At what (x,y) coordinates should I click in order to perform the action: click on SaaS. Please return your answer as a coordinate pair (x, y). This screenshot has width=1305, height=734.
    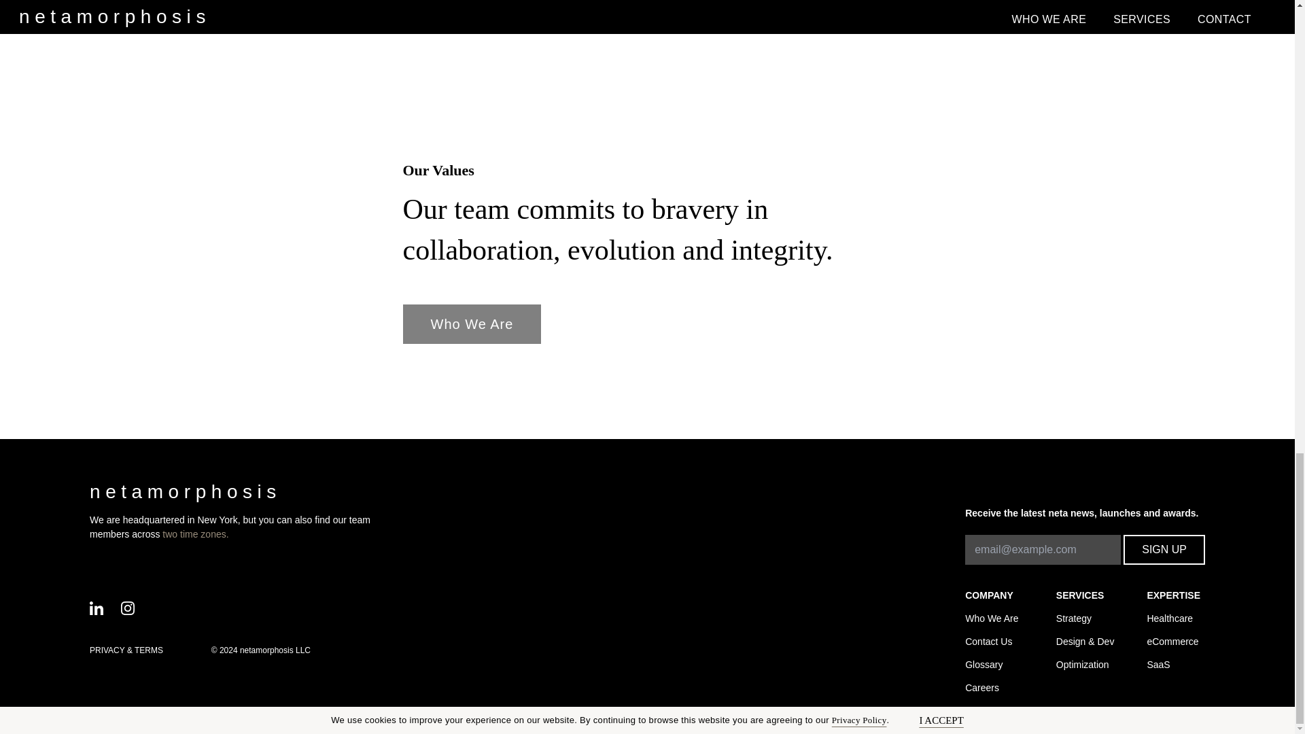
    Looking at the image, I should click on (1176, 663).